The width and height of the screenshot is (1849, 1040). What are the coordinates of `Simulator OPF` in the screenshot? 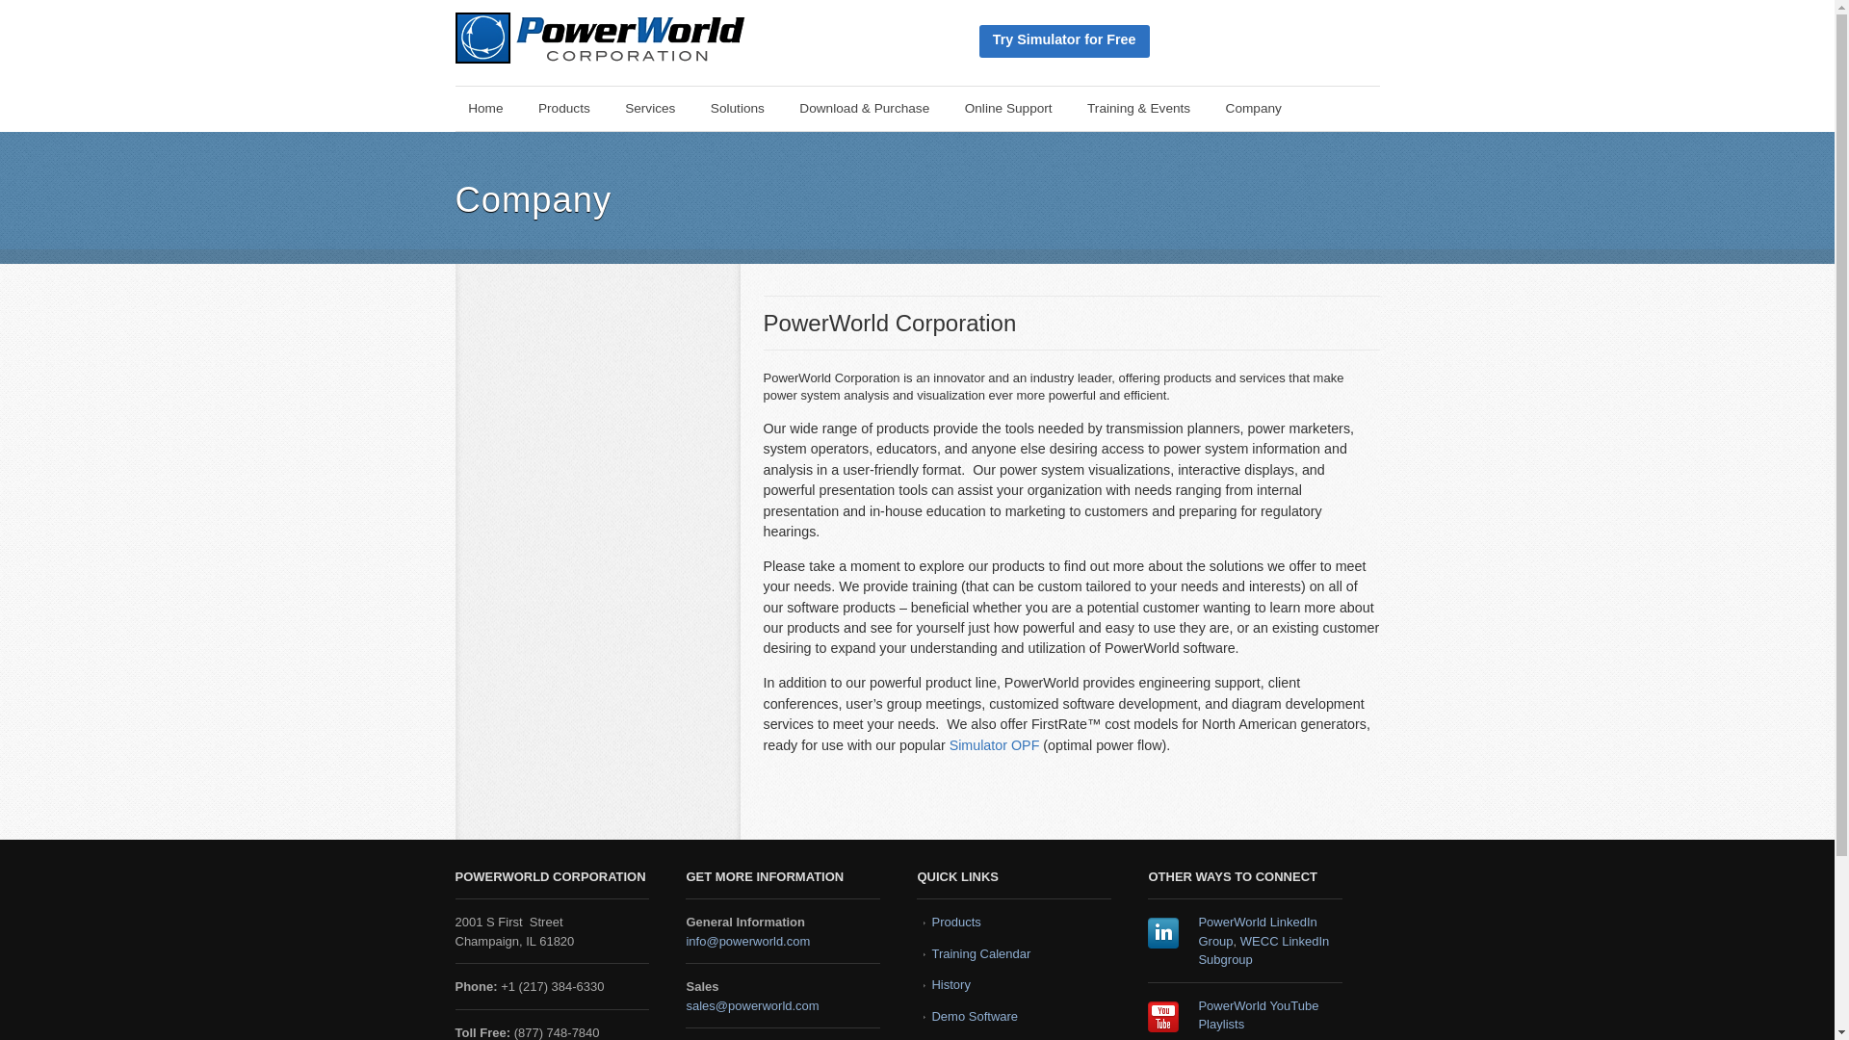 It's located at (994, 744).